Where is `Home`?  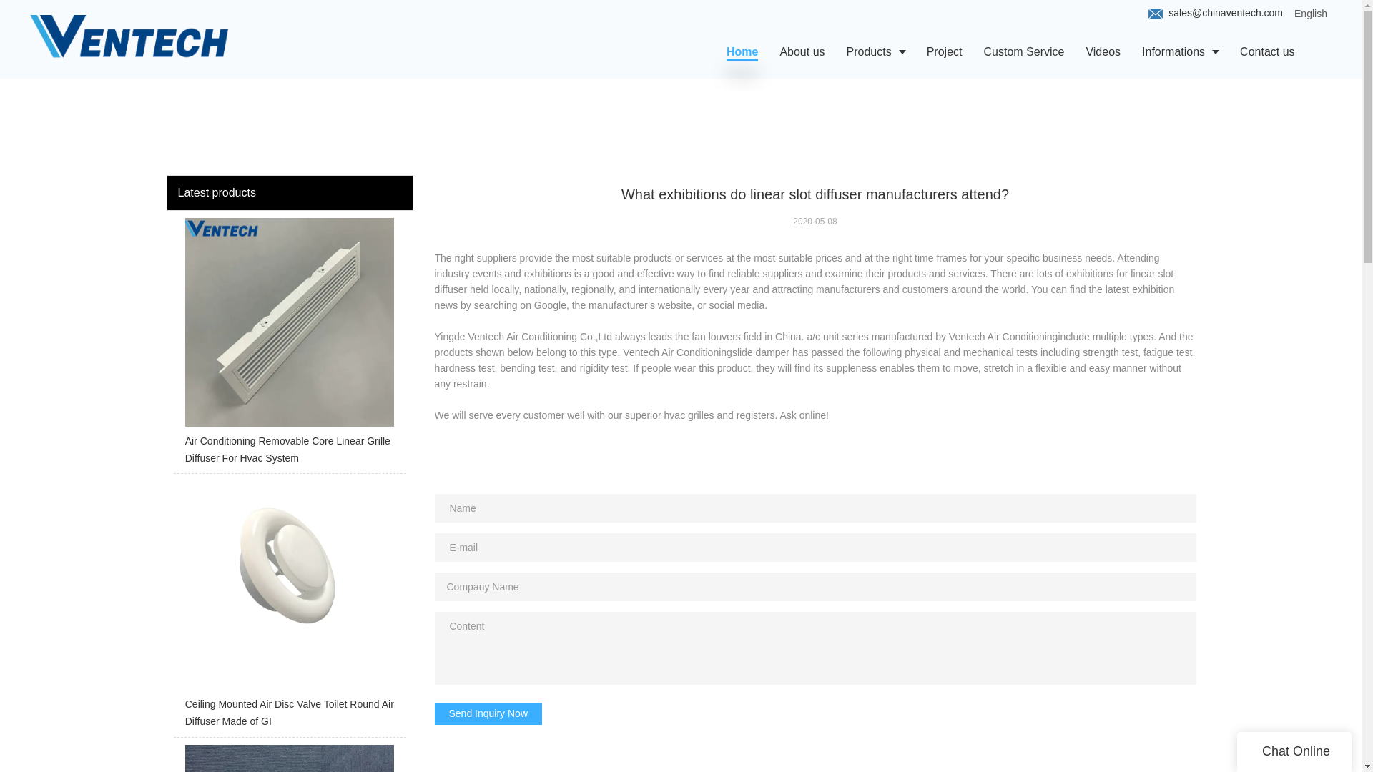
Home is located at coordinates (742, 51).